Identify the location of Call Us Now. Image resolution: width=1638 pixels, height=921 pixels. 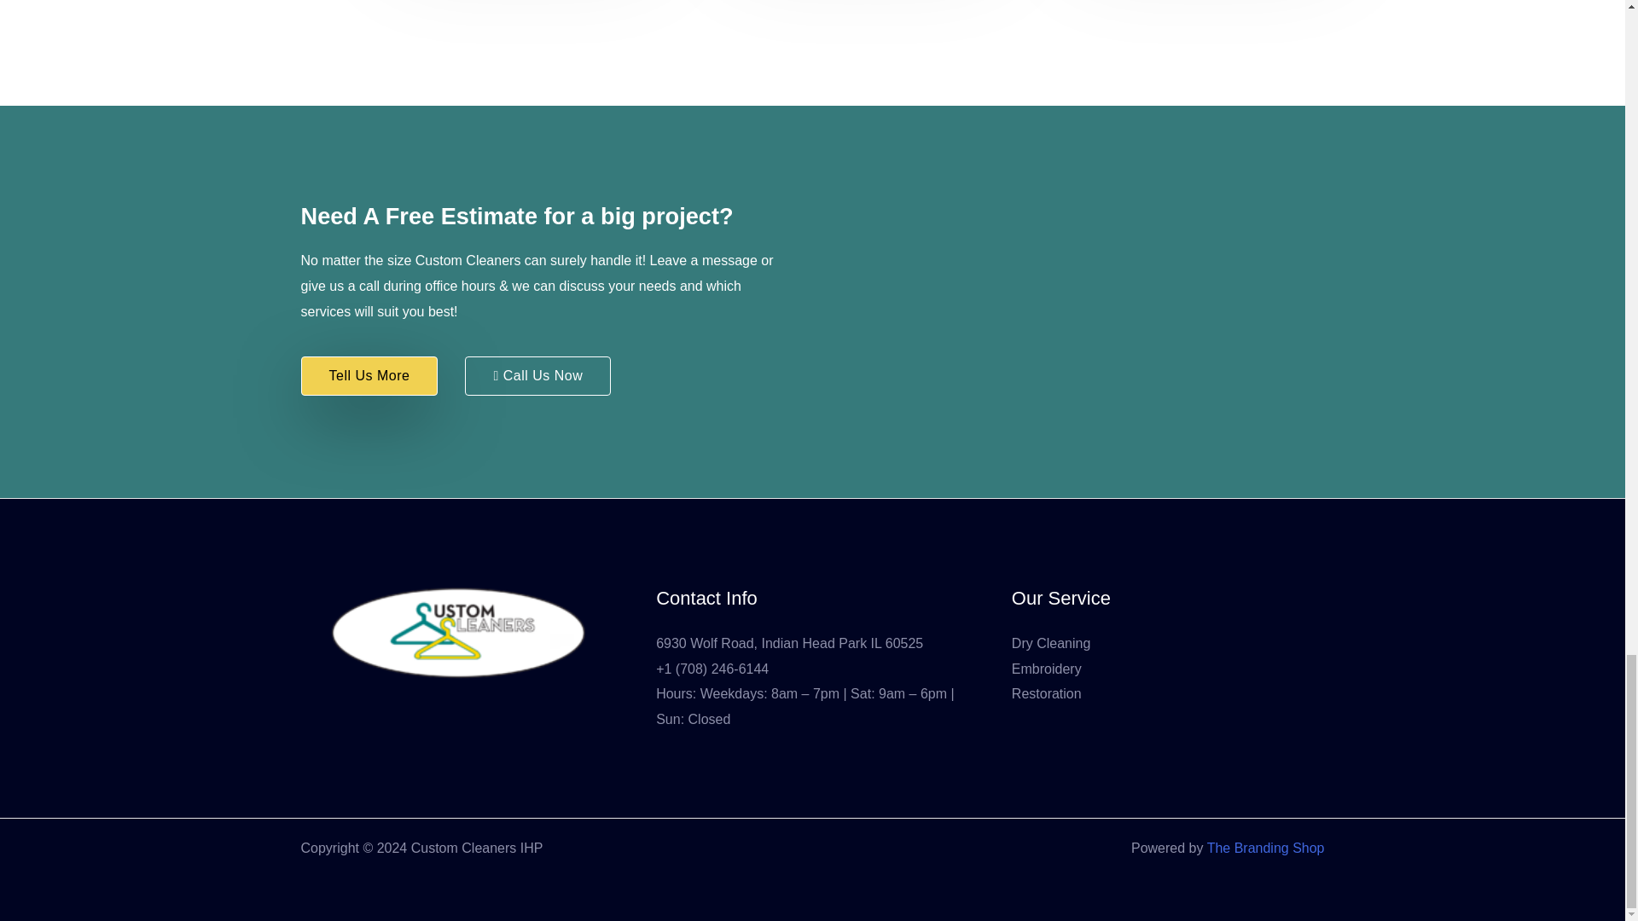
(537, 375).